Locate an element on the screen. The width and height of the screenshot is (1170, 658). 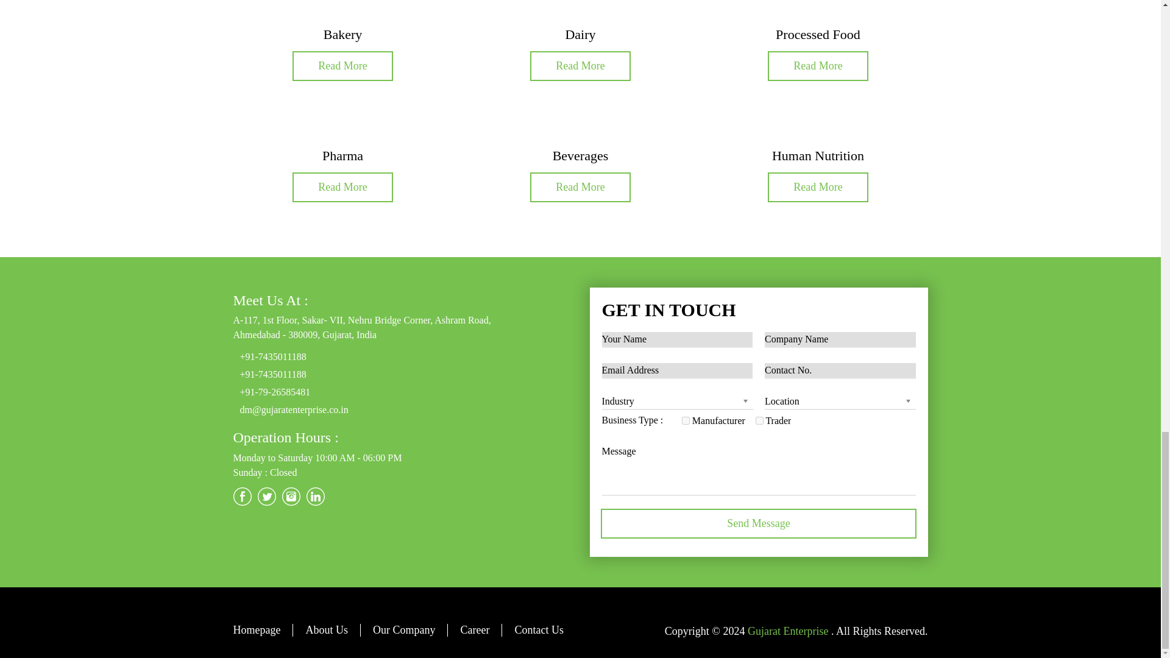
Bakery is located at coordinates (343, 34).